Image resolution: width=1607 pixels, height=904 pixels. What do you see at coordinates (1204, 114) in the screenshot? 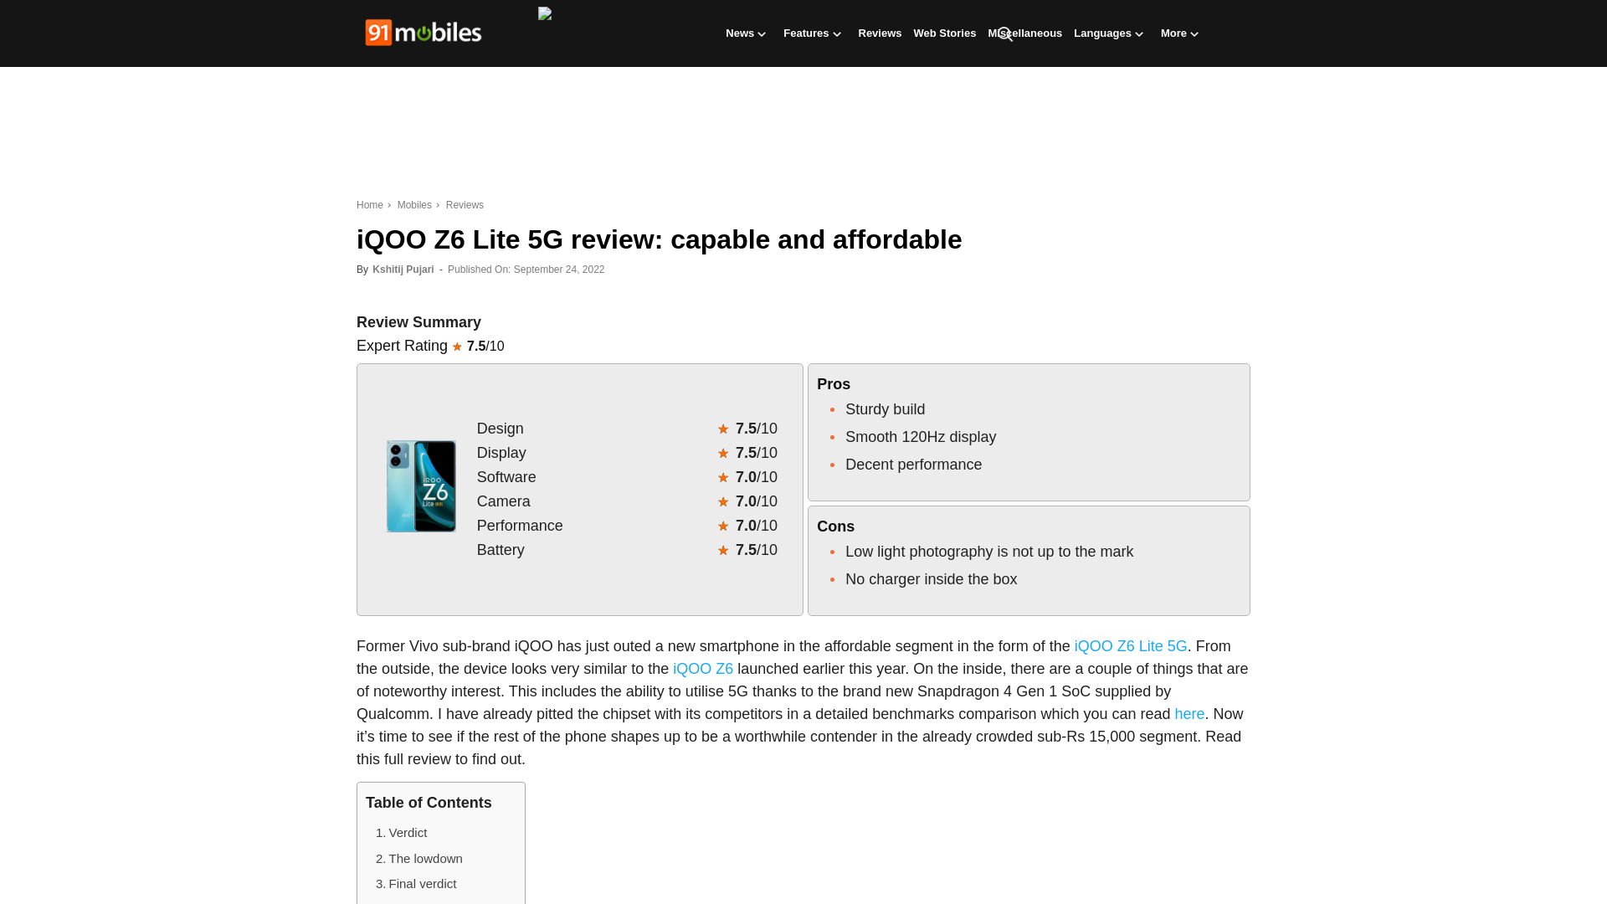
I see `Search` at bounding box center [1204, 114].